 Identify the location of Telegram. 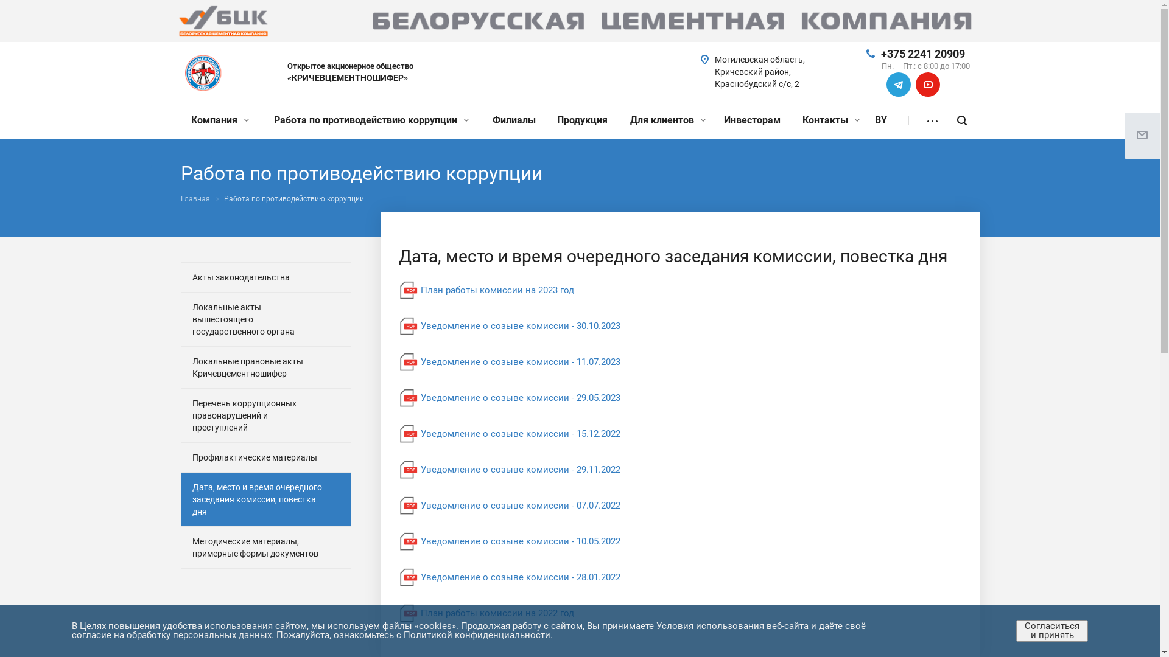
(899, 85).